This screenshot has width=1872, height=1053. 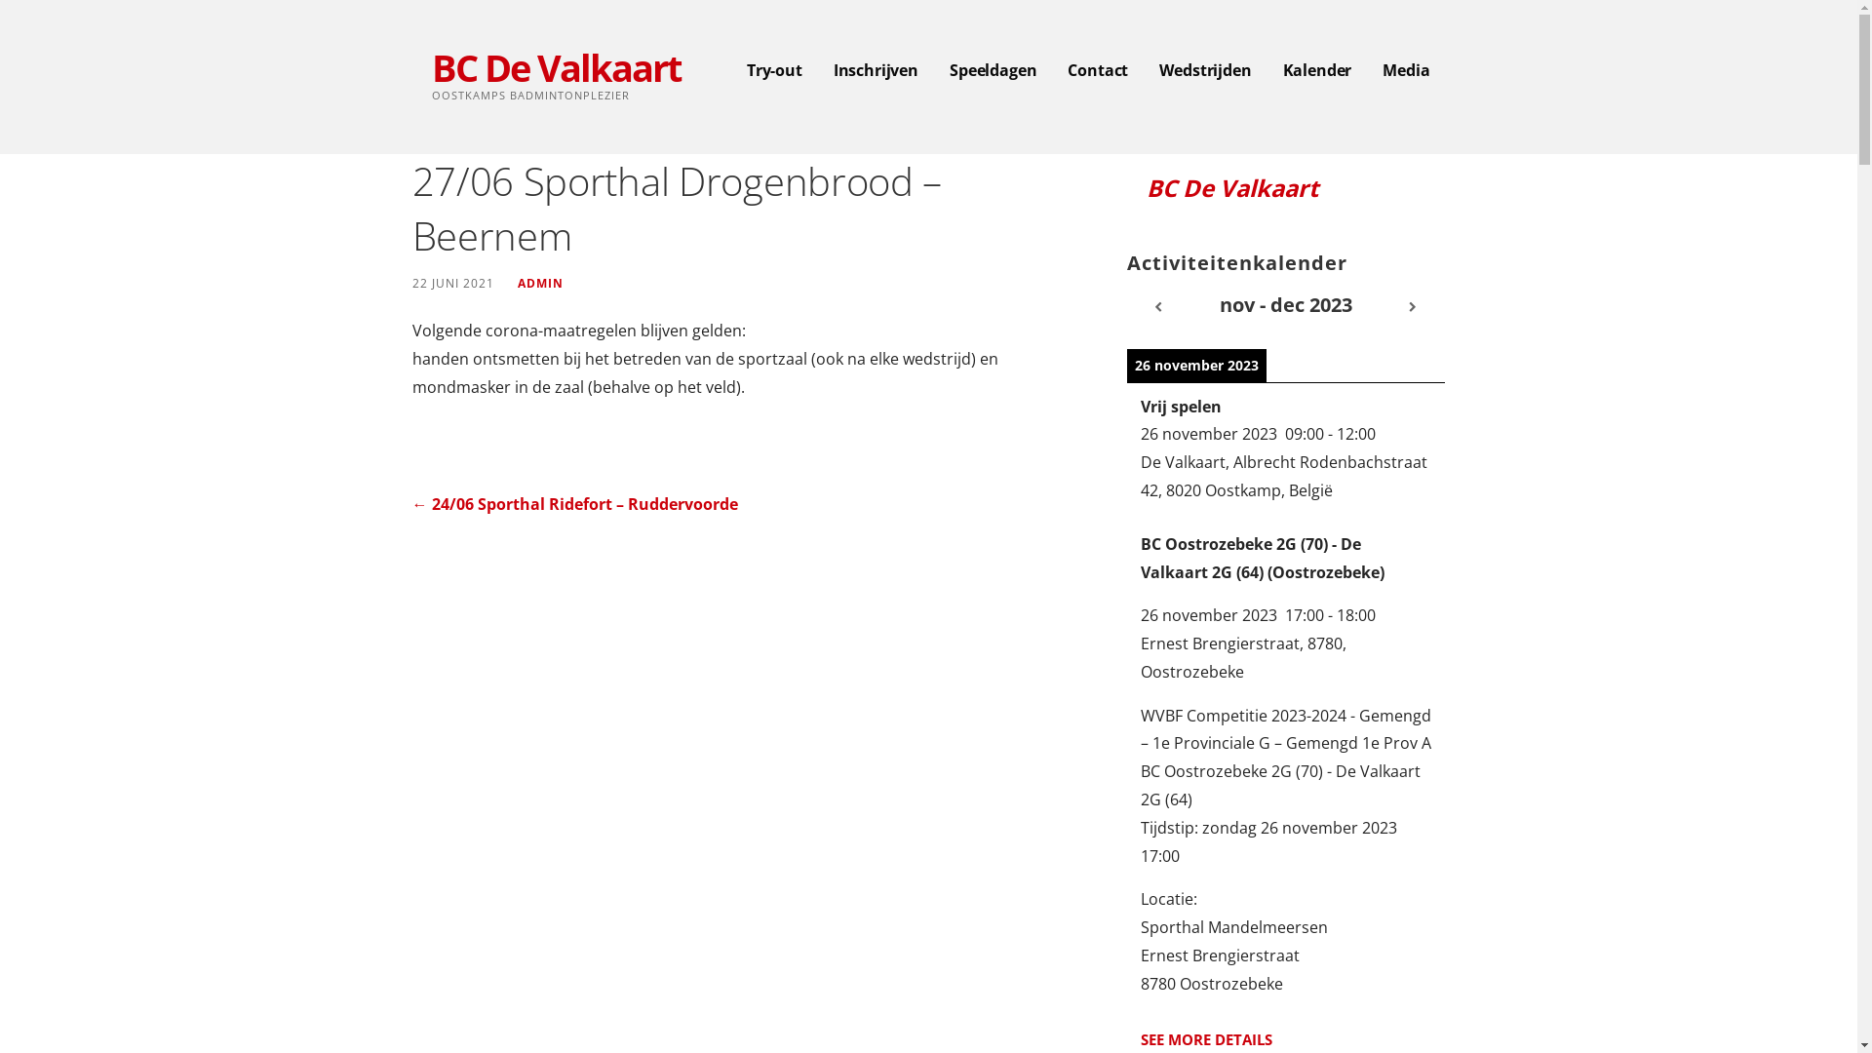 What do you see at coordinates (1318, 71) in the screenshot?
I see `Kalender` at bounding box center [1318, 71].